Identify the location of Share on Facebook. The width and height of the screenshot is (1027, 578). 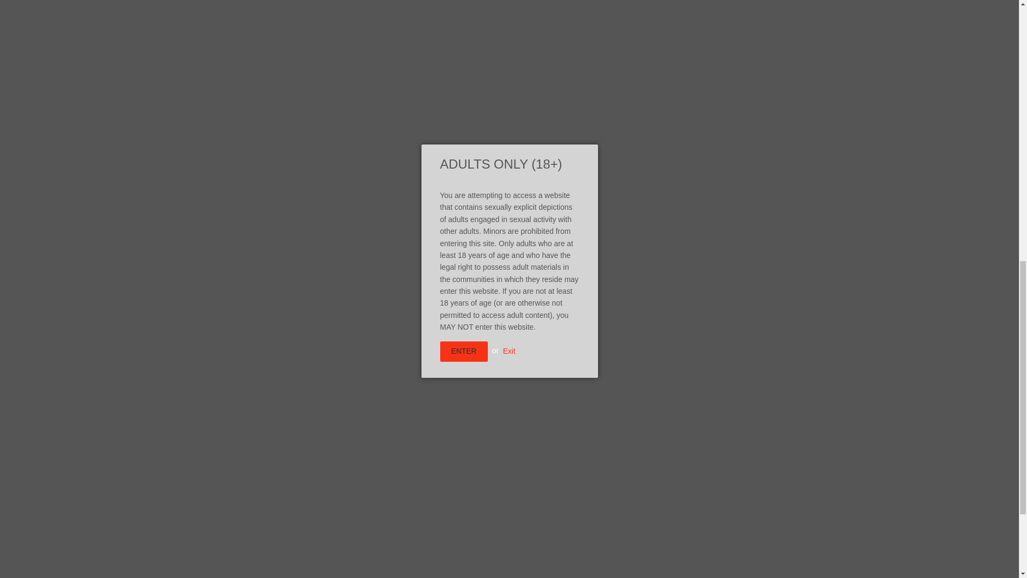
(560, 273).